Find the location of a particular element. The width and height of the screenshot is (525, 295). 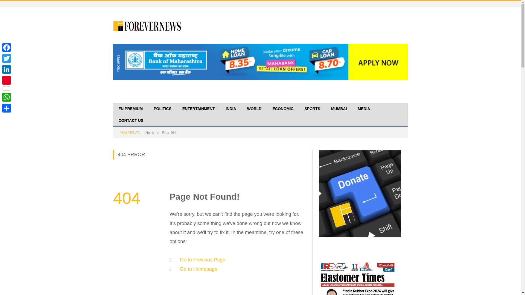

SPORTS is located at coordinates (312, 109).